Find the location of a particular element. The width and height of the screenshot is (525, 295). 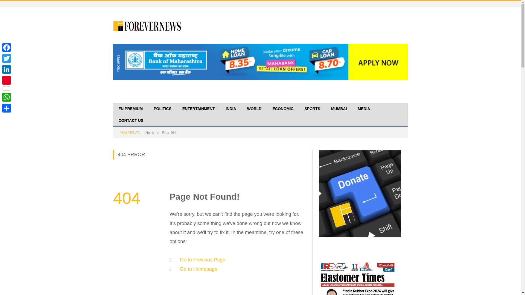

SPORTS is located at coordinates (312, 109).